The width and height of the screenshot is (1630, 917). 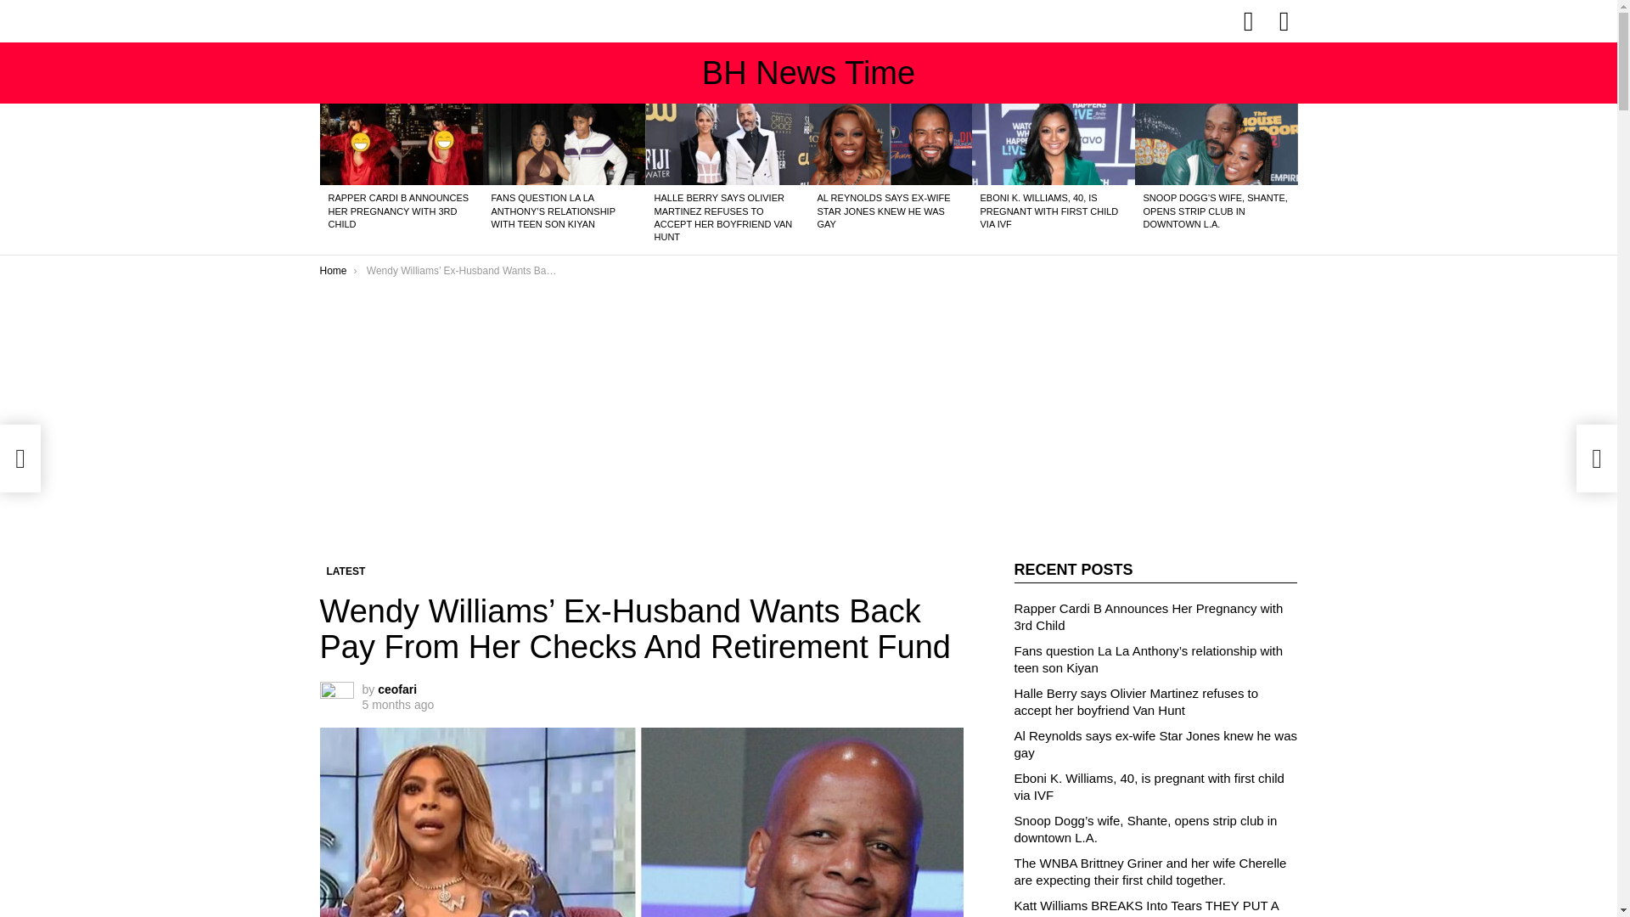 What do you see at coordinates (397, 689) in the screenshot?
I see `ceofari` at bounding box center [397, 689].